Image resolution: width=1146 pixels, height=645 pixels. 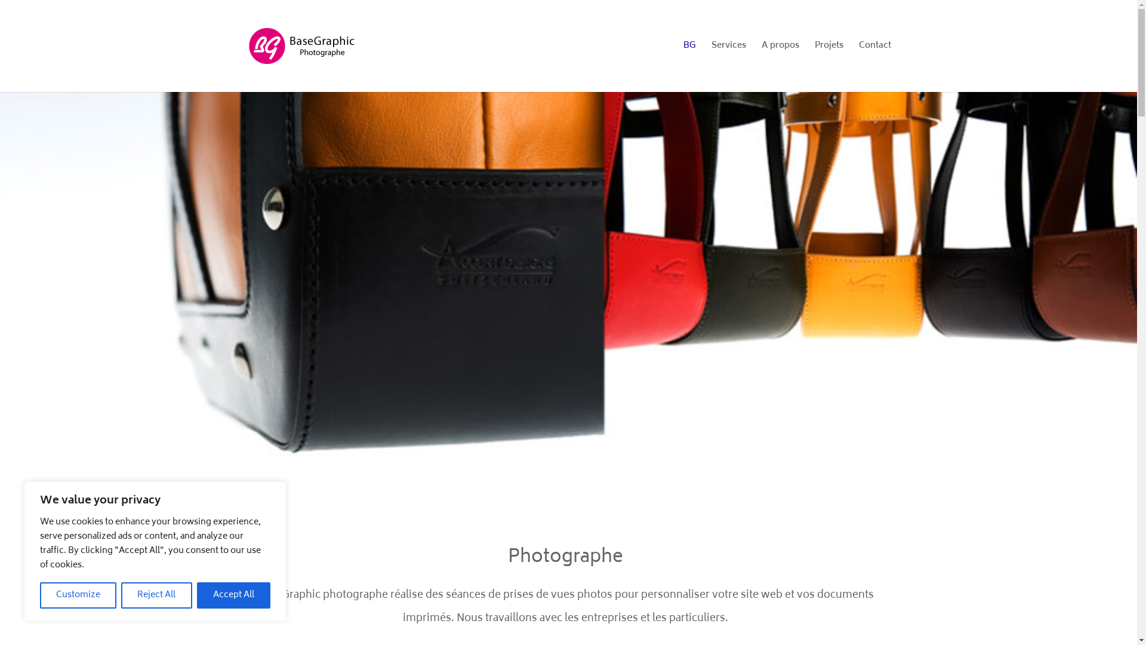 I want to click on Accept All, so click(x=234, y=595).